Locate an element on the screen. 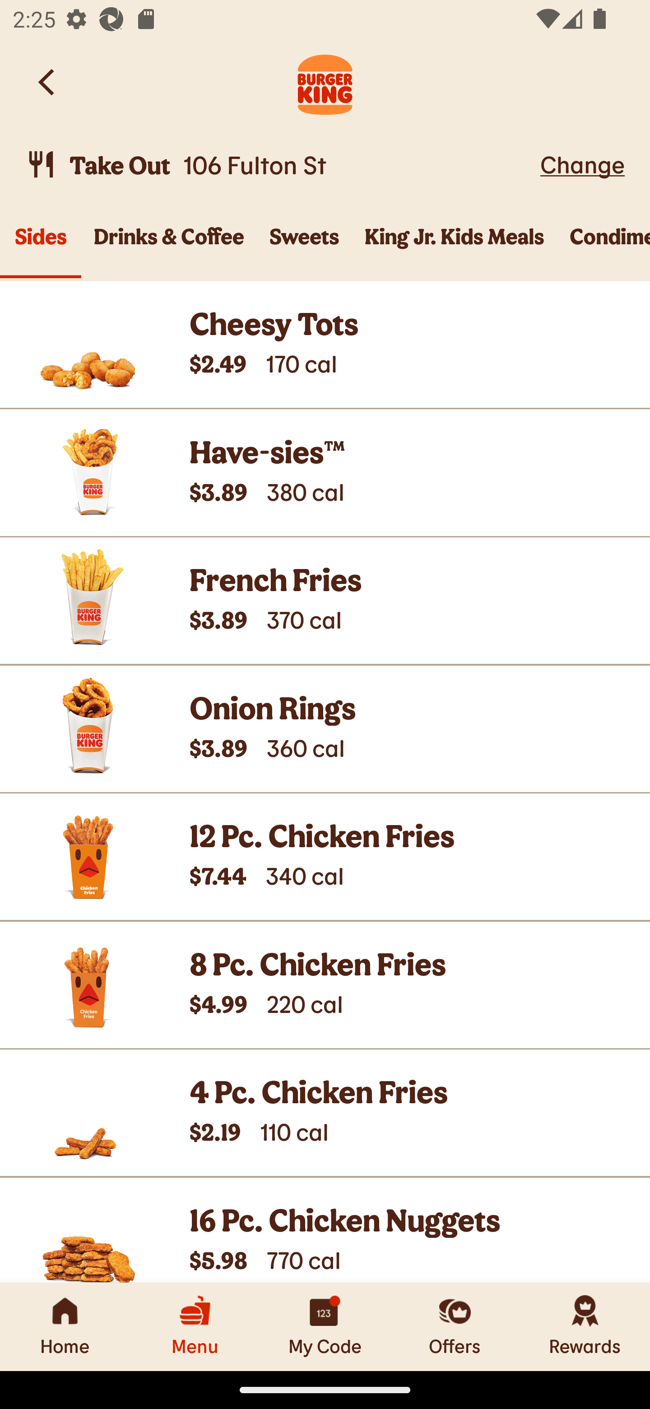 This screenshot has height=1409, width=650. Drinks & Coffee is located at coordinates (169, 247).